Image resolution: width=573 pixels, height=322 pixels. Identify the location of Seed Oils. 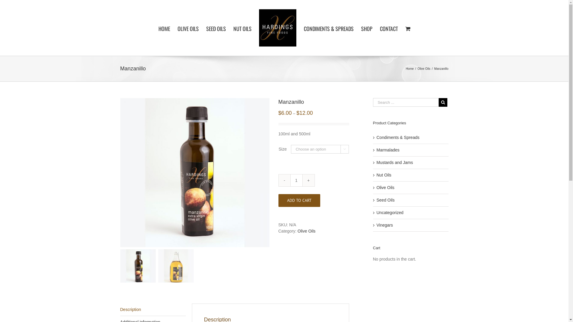
(386, 200).